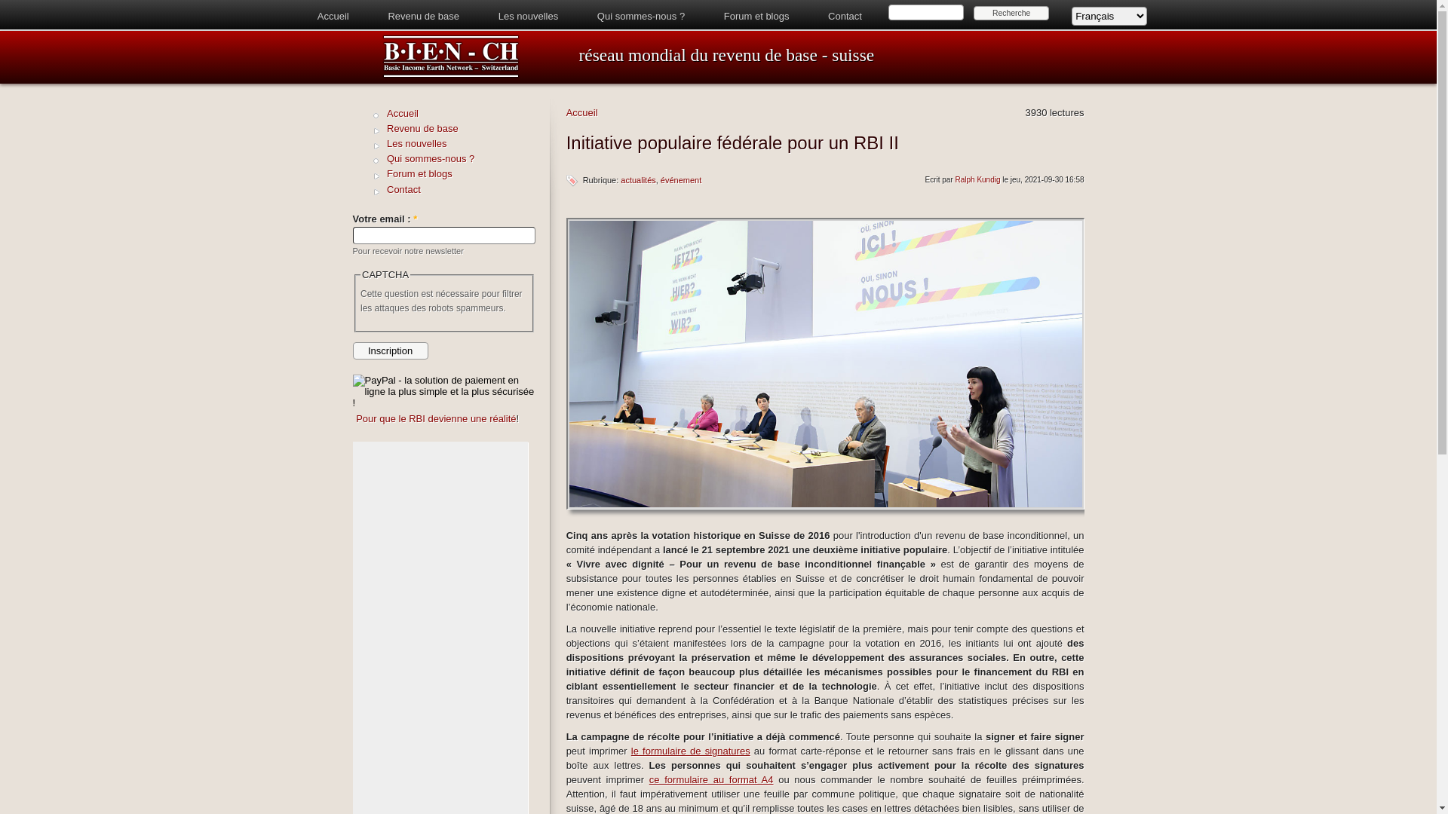 The image size is (1448, 814). Describe the element at coordinates (757, 17) in the screenshot. I see `Forum et blogs` at that location.